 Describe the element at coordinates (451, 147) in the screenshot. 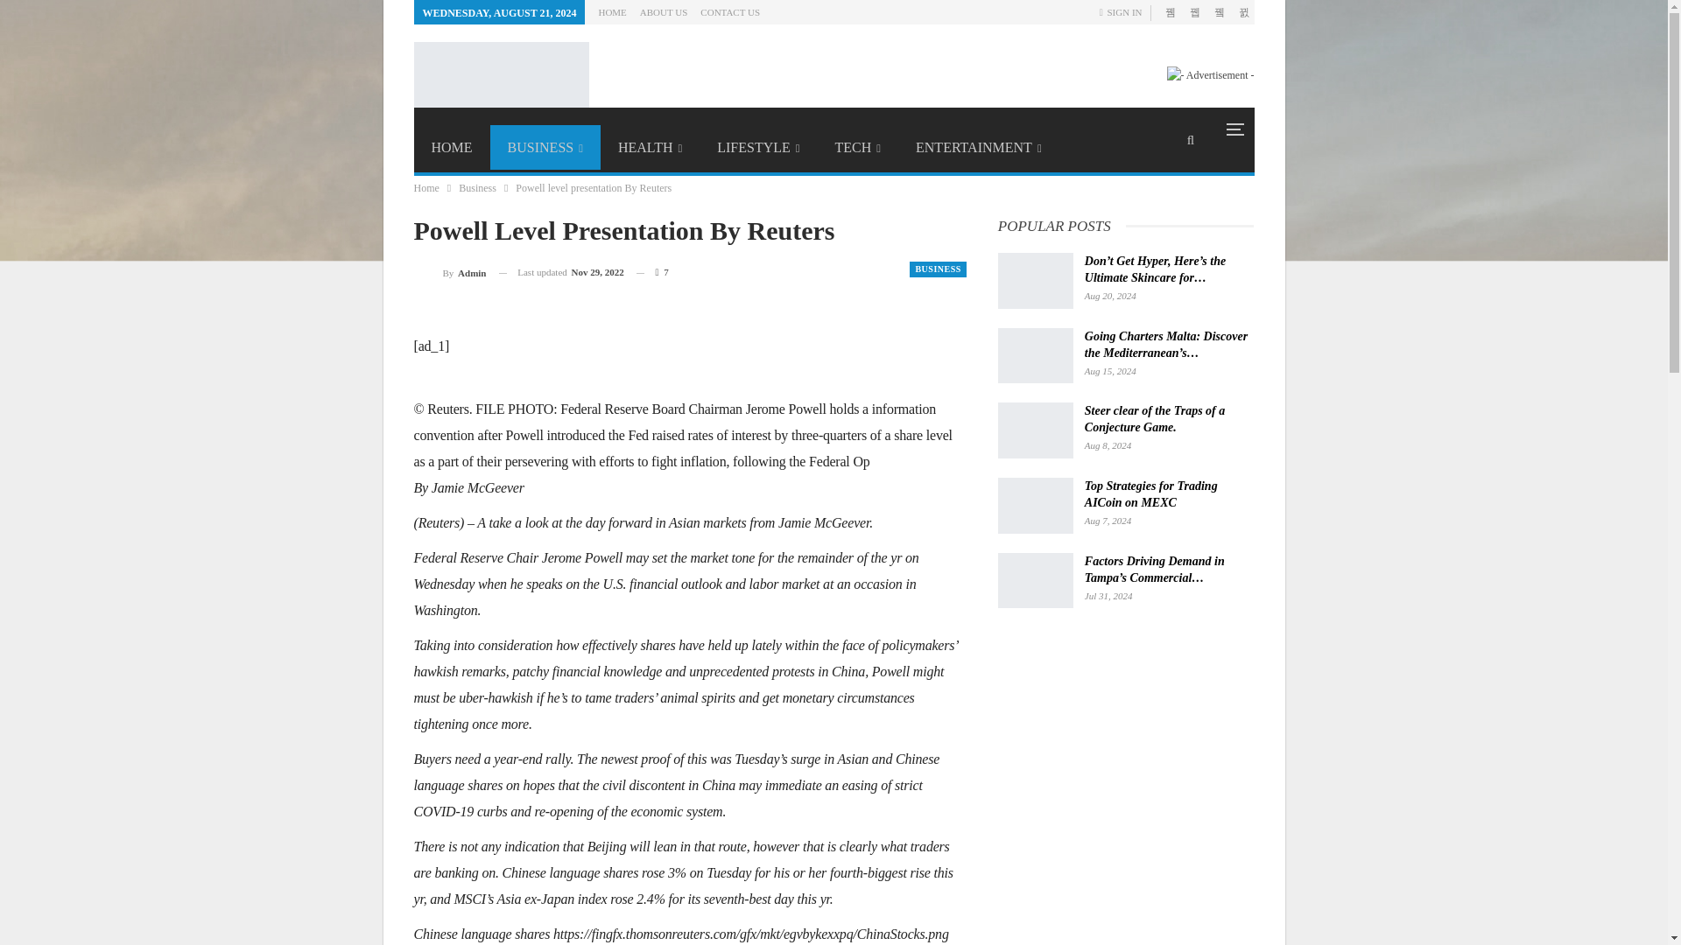

I see `HOME` at that location.